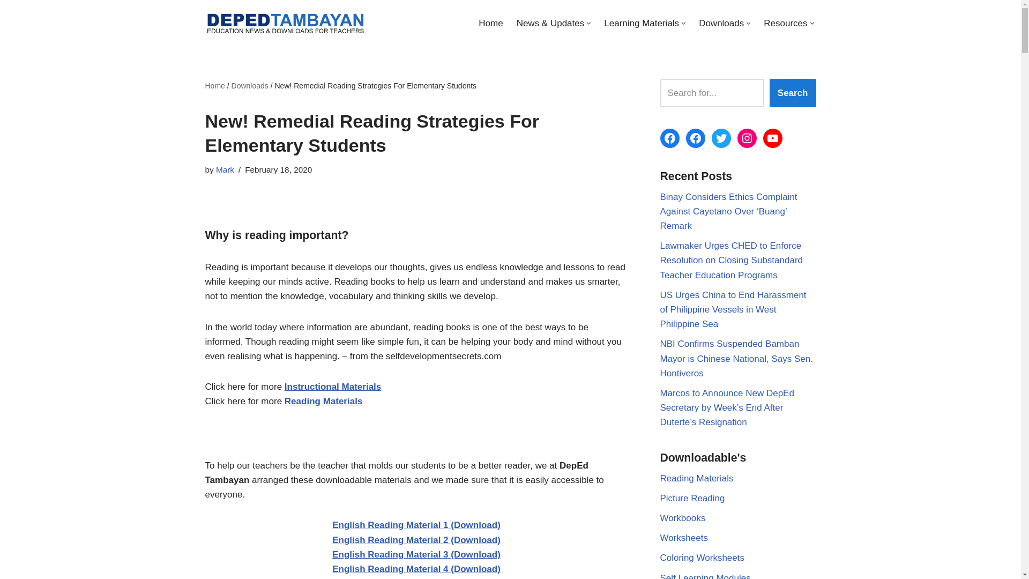  What do you see at coordinates (642, 24) in the screenshot?
I see `Learning Materials` at bounding box center [642, 24].